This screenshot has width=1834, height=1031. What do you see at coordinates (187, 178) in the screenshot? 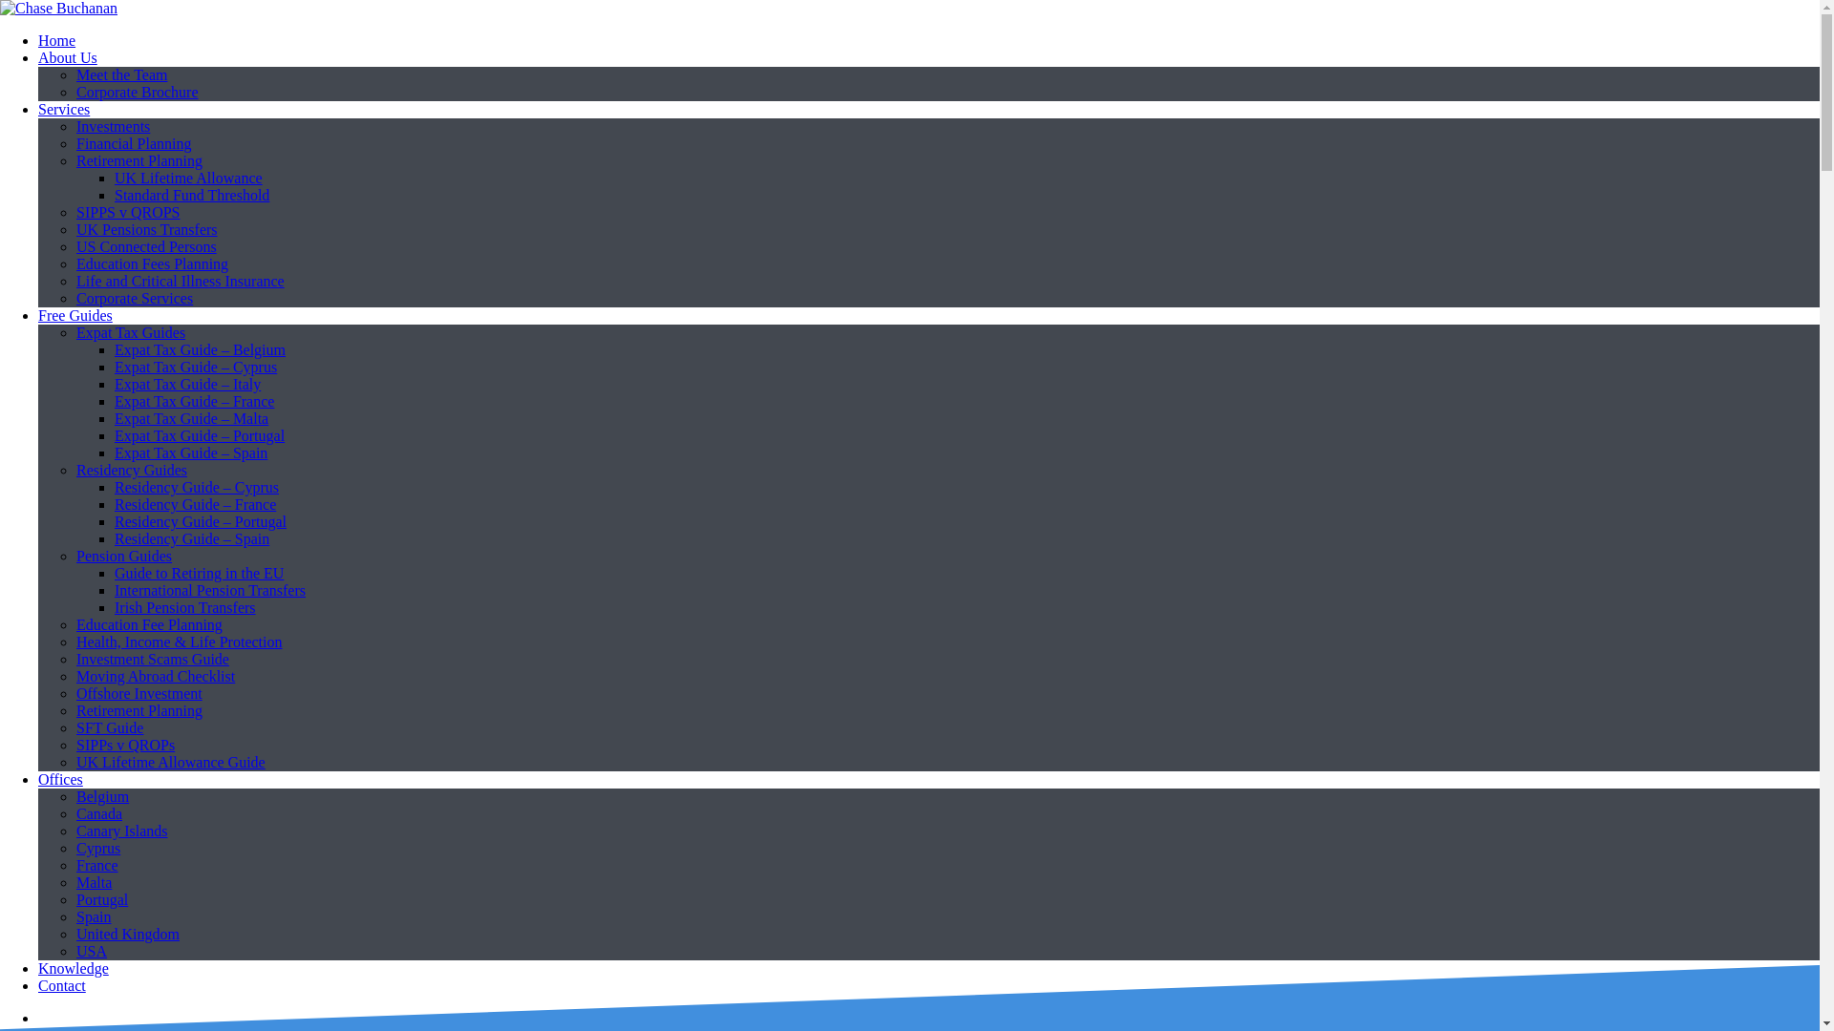
I see `UK Lifetime Allowance` at bounding box center [187, 178].